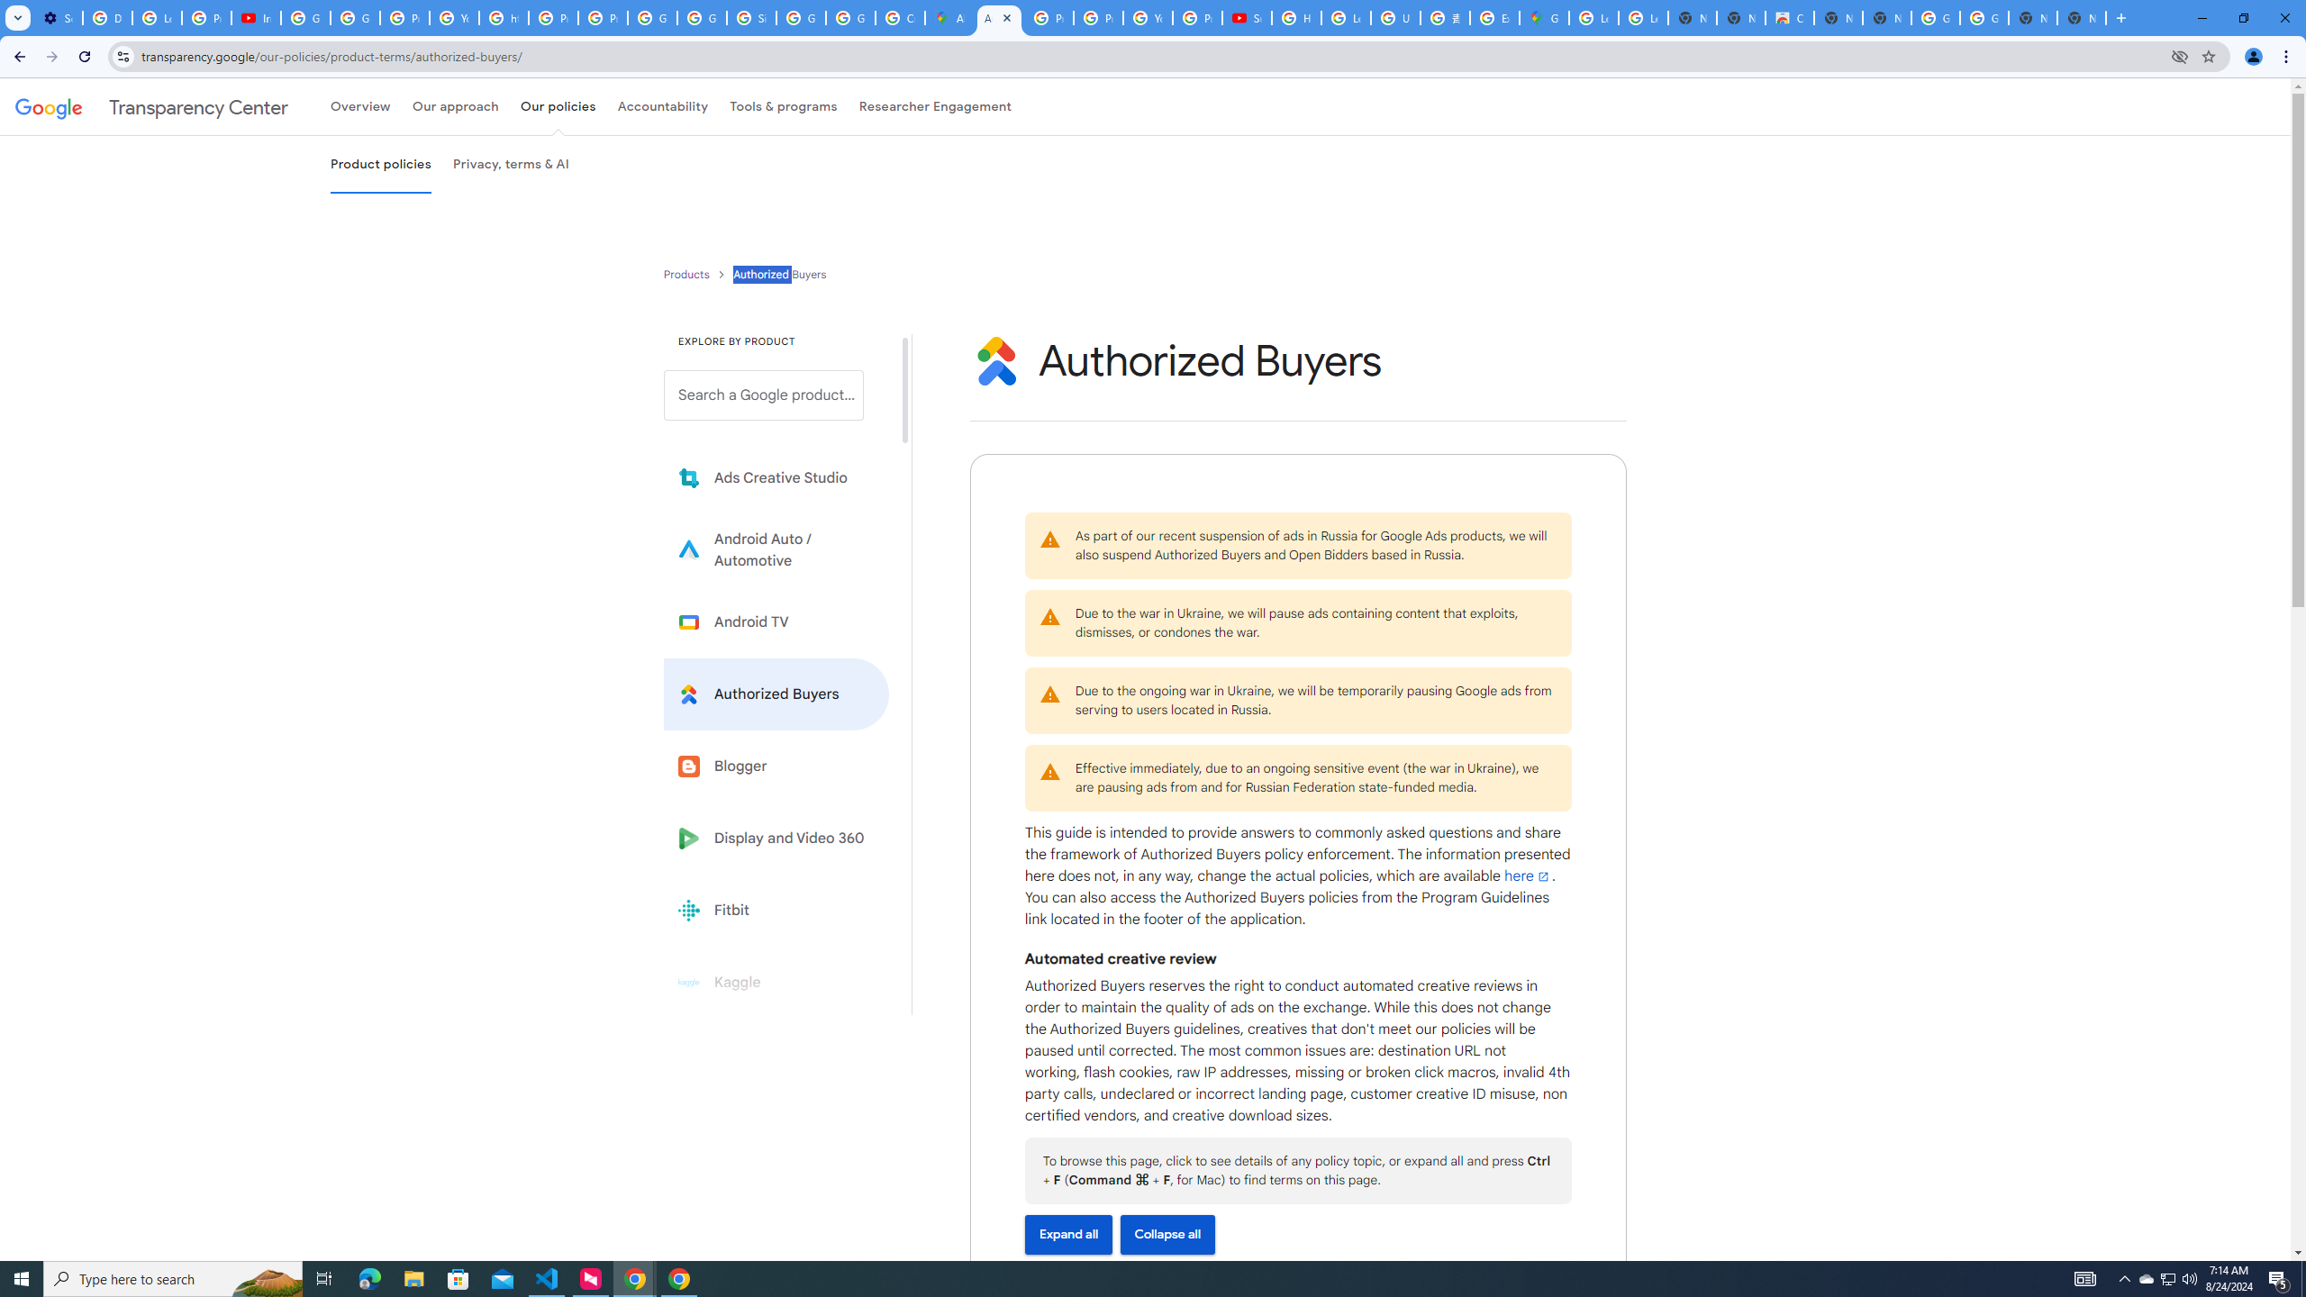 The image size is (2306, 1297). I want to click on Search a Google product from below list., so click(763, 395).